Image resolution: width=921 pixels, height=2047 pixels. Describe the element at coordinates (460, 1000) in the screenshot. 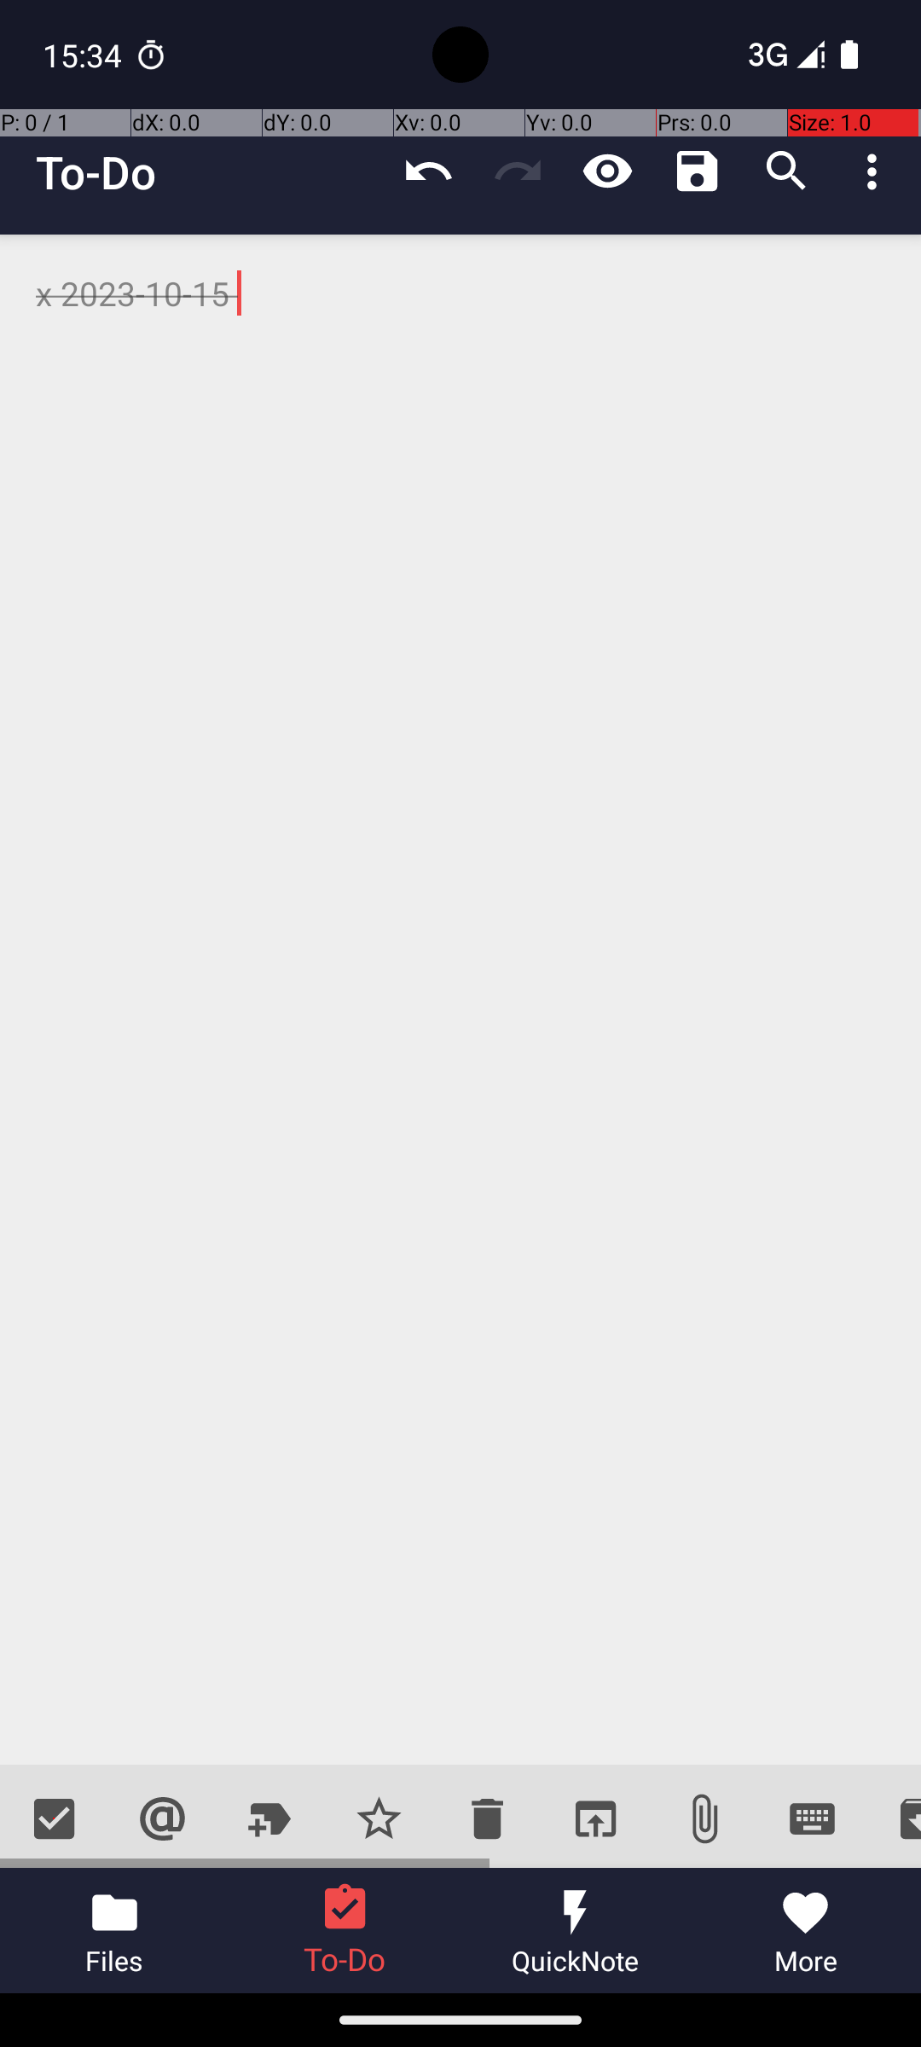

I see `x 2023-10-15 ` at that location.